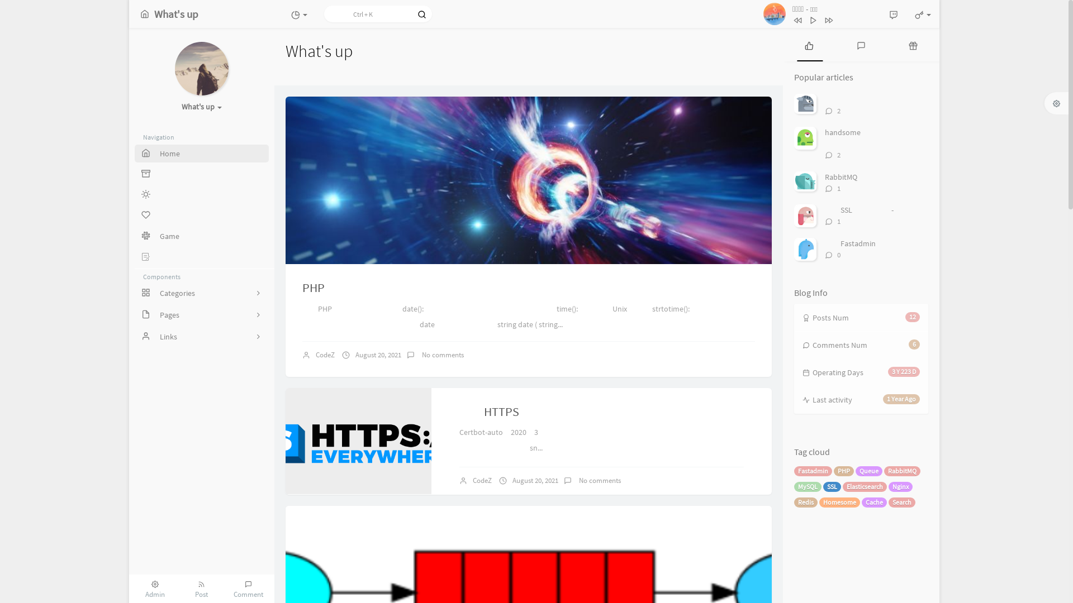 The image size is (1073, 603). What do you see at coordinates (902, 502) in the screenshot?
I see `Search` at bounding box center [902, 502].